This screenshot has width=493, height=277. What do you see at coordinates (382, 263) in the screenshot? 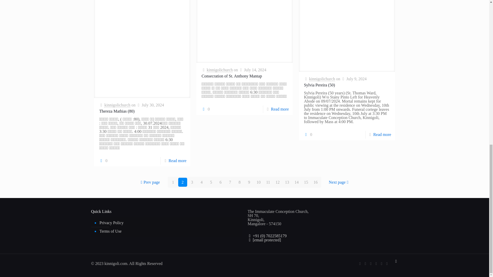
I see `YouTube` at bounding box center [382, 263].